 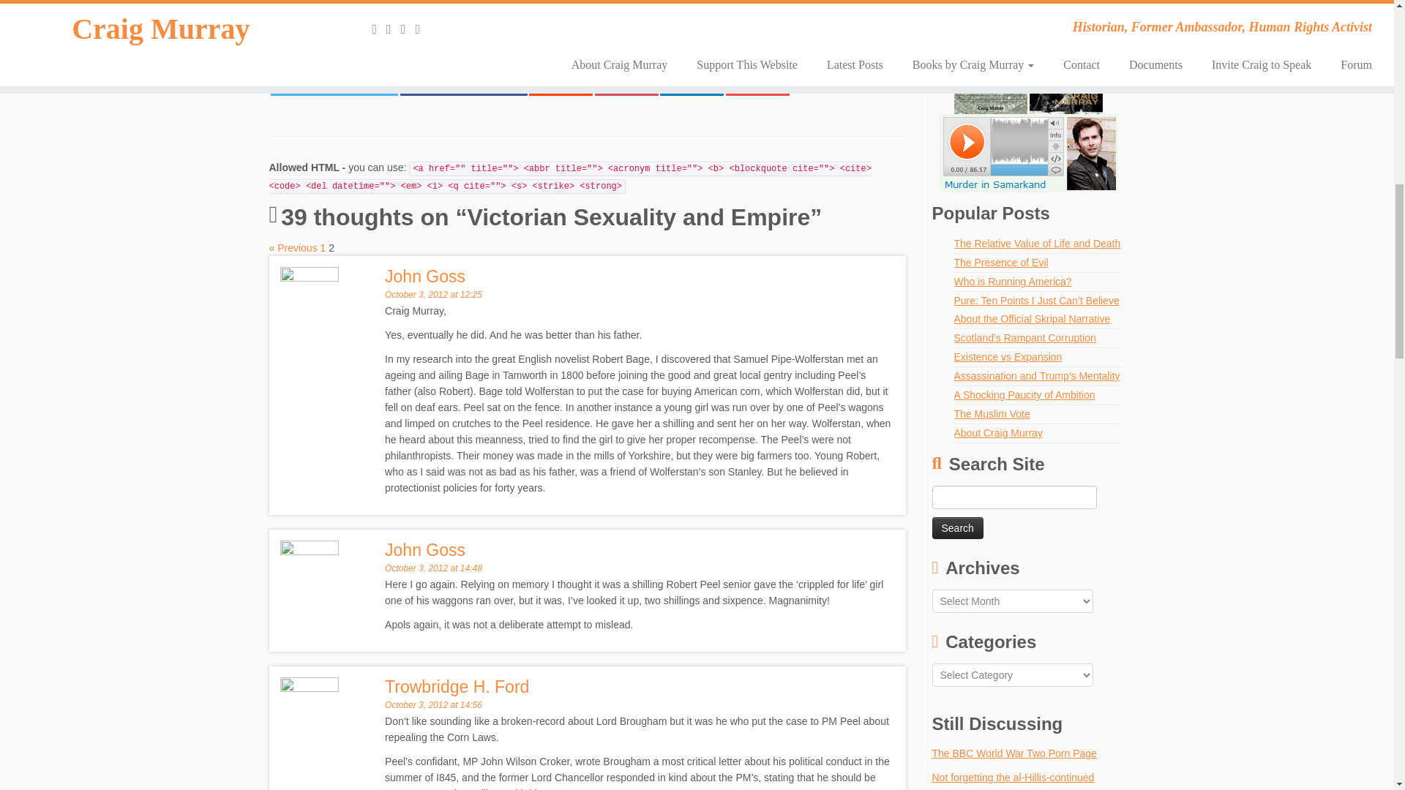 What do you see at coordinates (709, 53) in the screenshot?
I see `Share on Facebook` at bounding box center [709, 53].